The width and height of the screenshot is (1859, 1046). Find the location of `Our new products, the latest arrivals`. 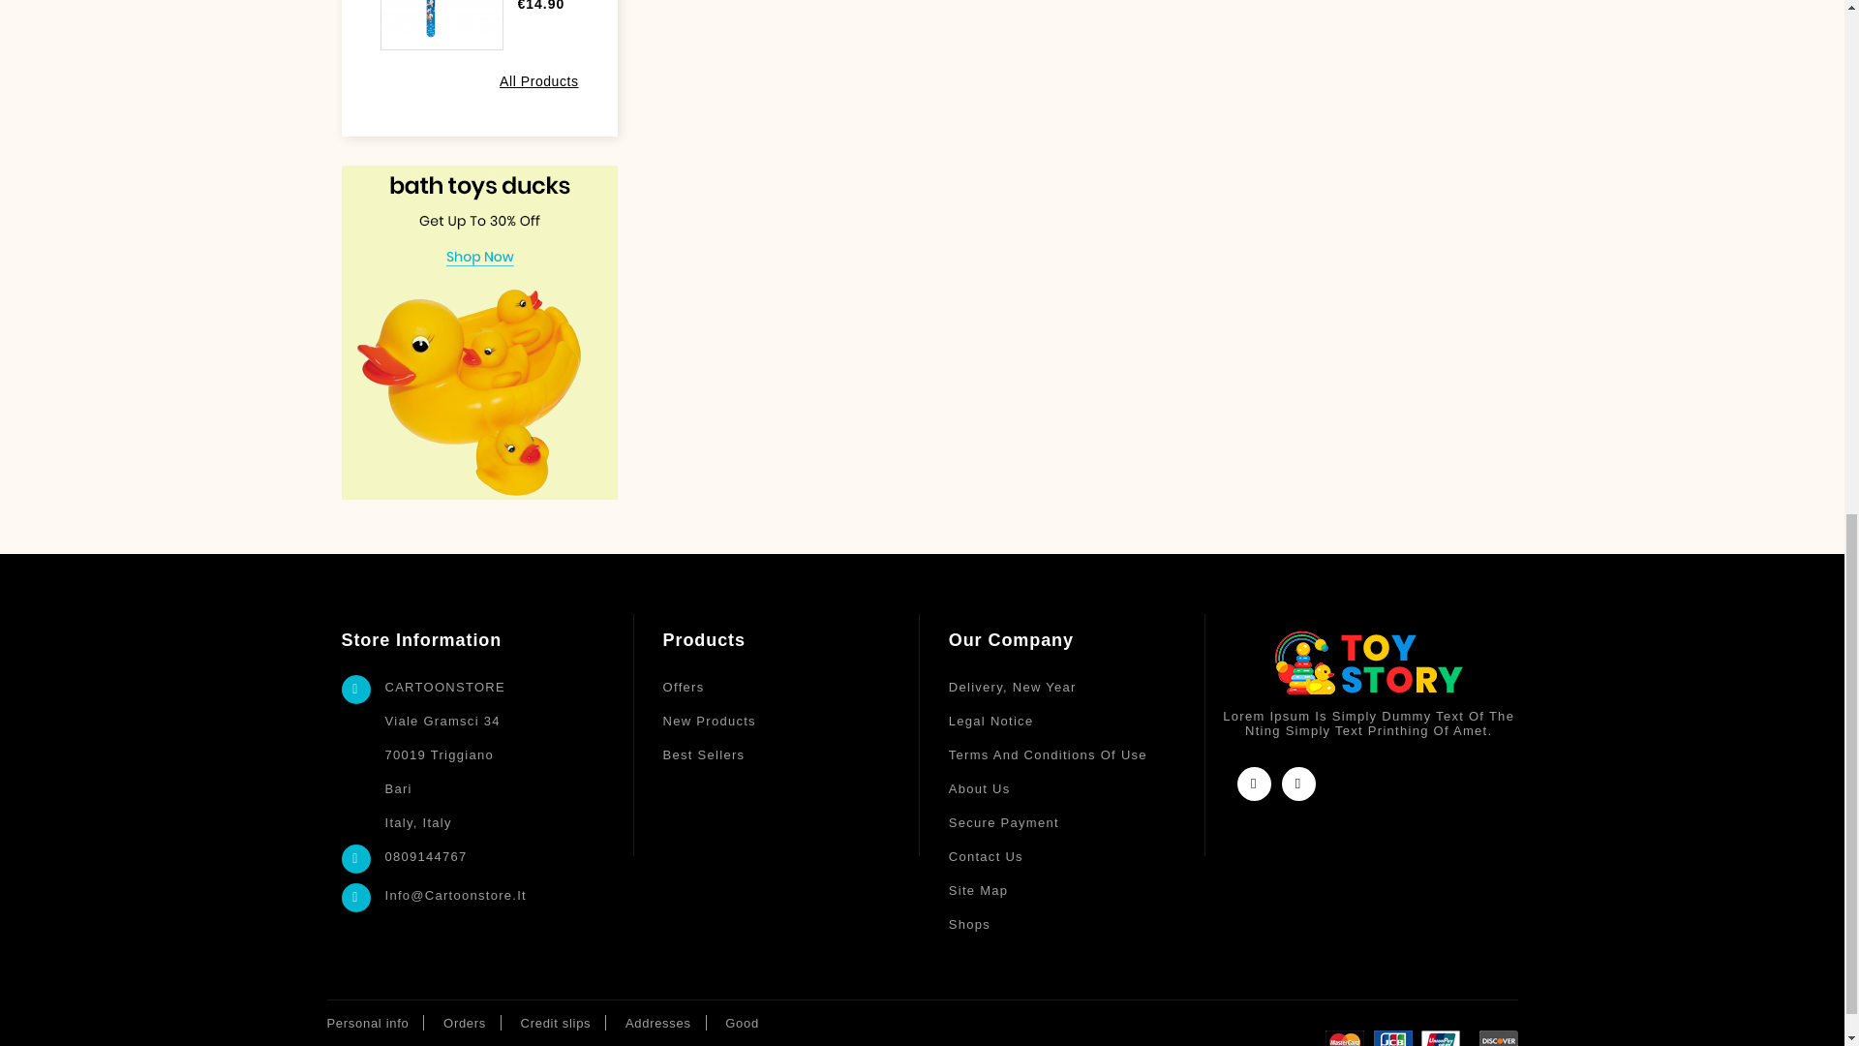

Our new products, the latest arrivals is located at coordinates (792, 721).